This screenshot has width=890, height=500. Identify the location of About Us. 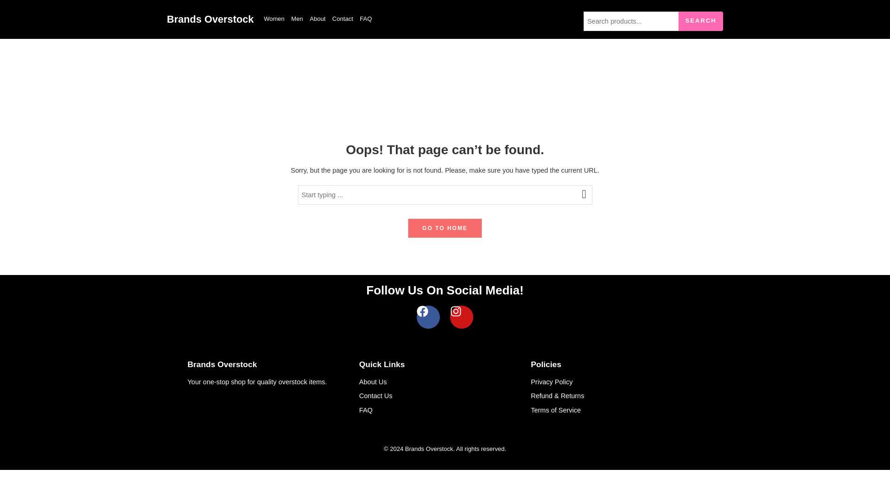
(373, 381).